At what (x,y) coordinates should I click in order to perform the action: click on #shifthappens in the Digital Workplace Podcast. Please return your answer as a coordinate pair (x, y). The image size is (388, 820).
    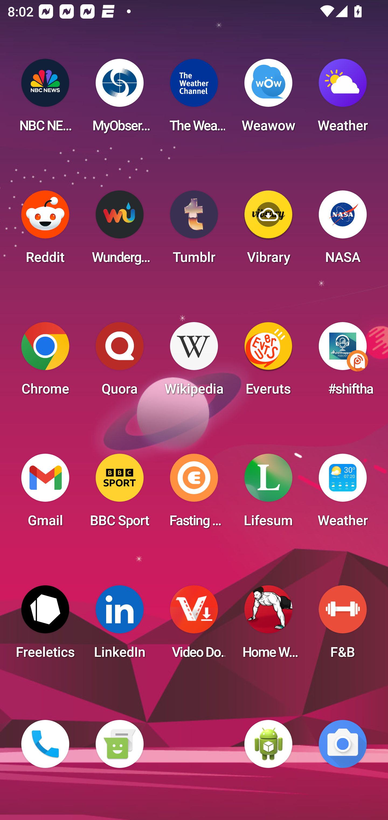
    Looking at the image, I should click on (343, 362).